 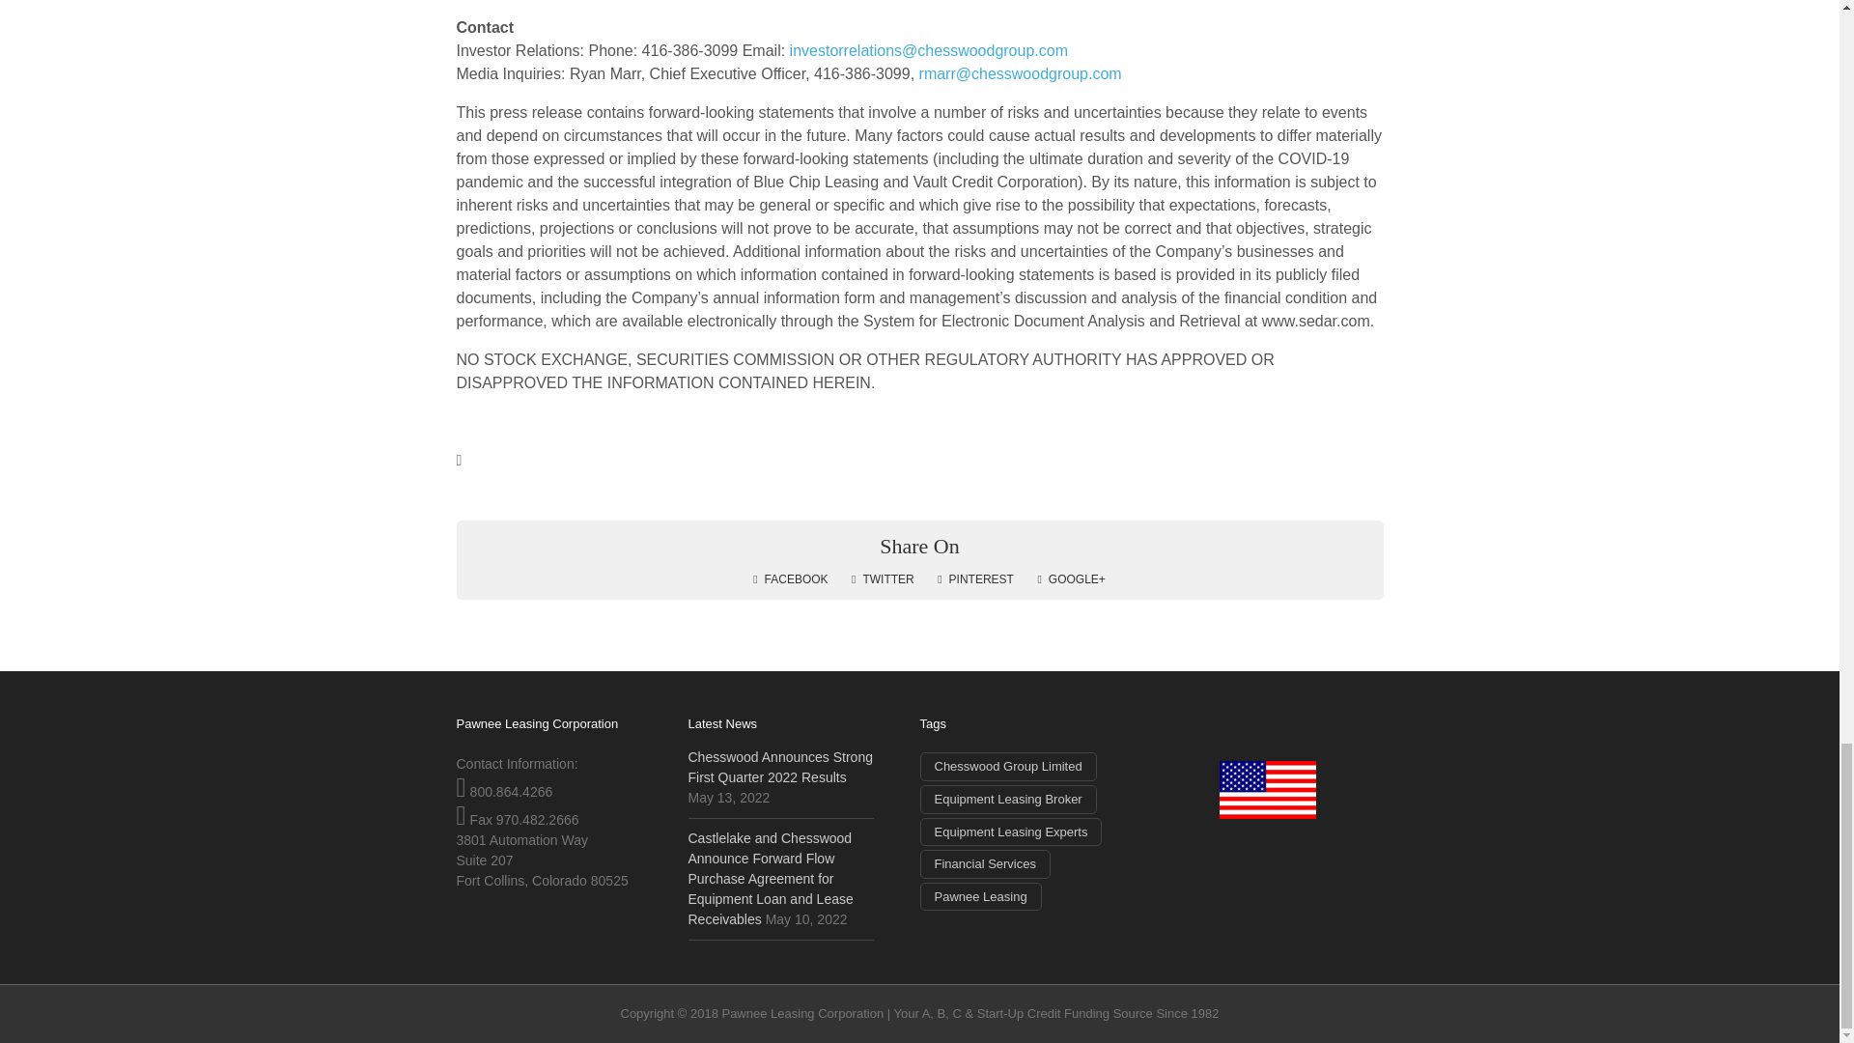 I want to click on Chesswood Announces Strong First Quarter 2022 Results, so click(x=779, y=767).